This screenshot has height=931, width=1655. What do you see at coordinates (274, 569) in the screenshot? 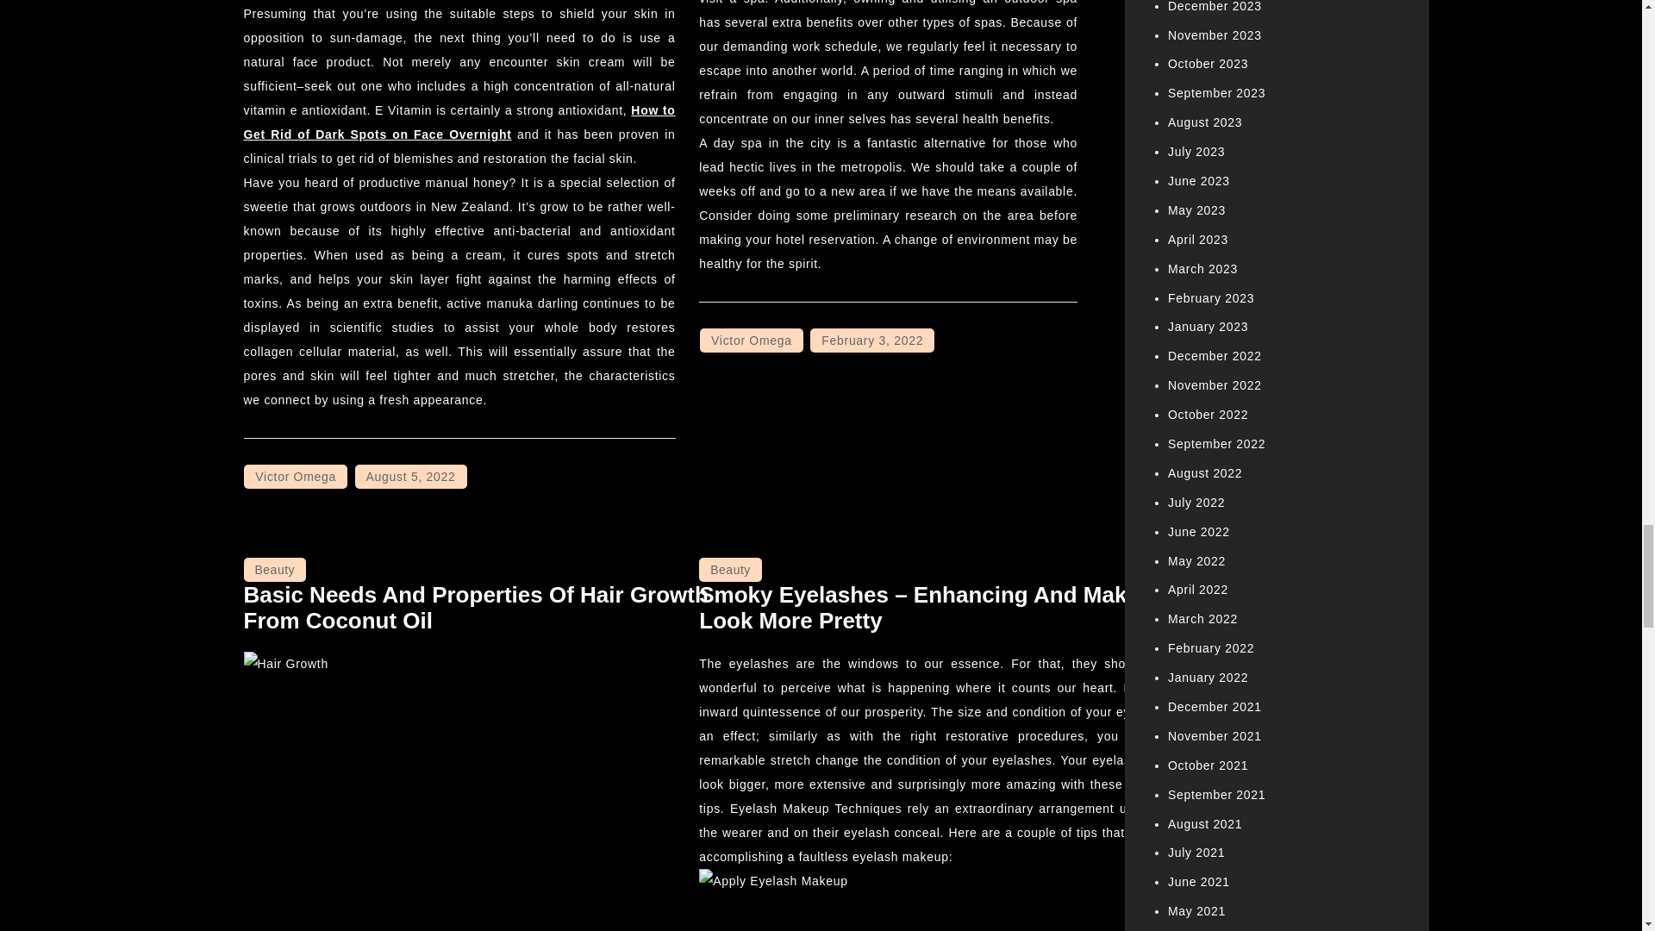
I see `Beauty` at bounding box center [274, 569].